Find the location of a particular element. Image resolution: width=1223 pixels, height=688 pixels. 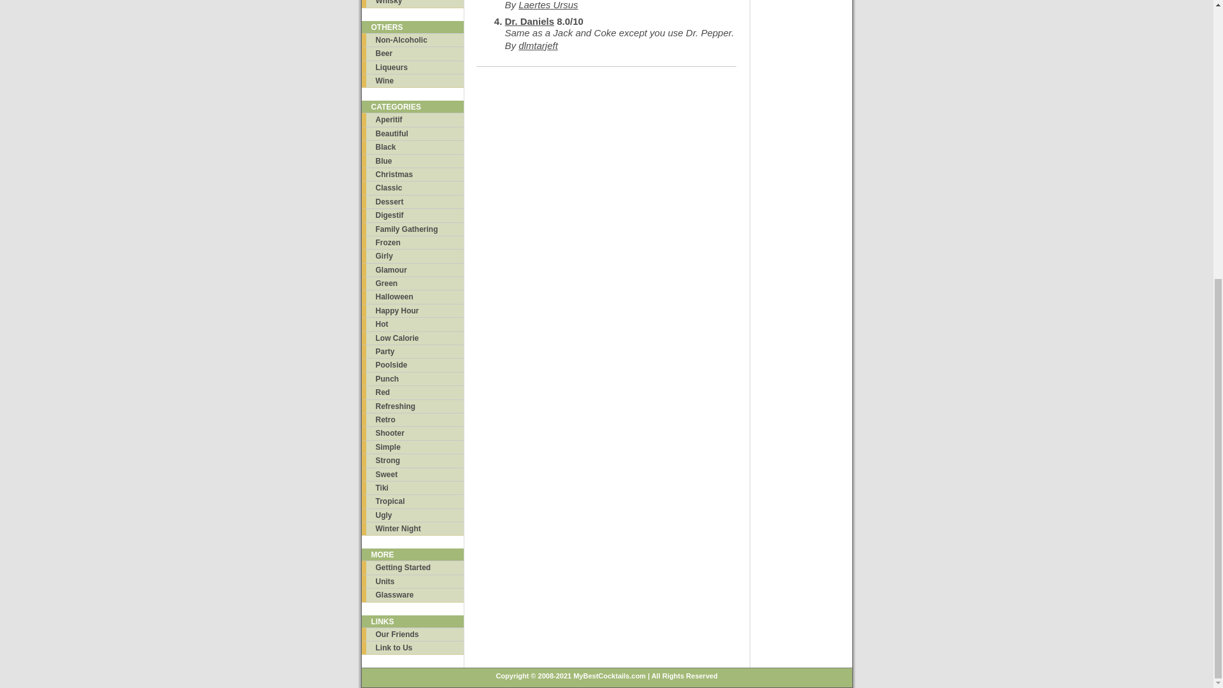

Non-Alcoholic is located at coordinates (413, 39).